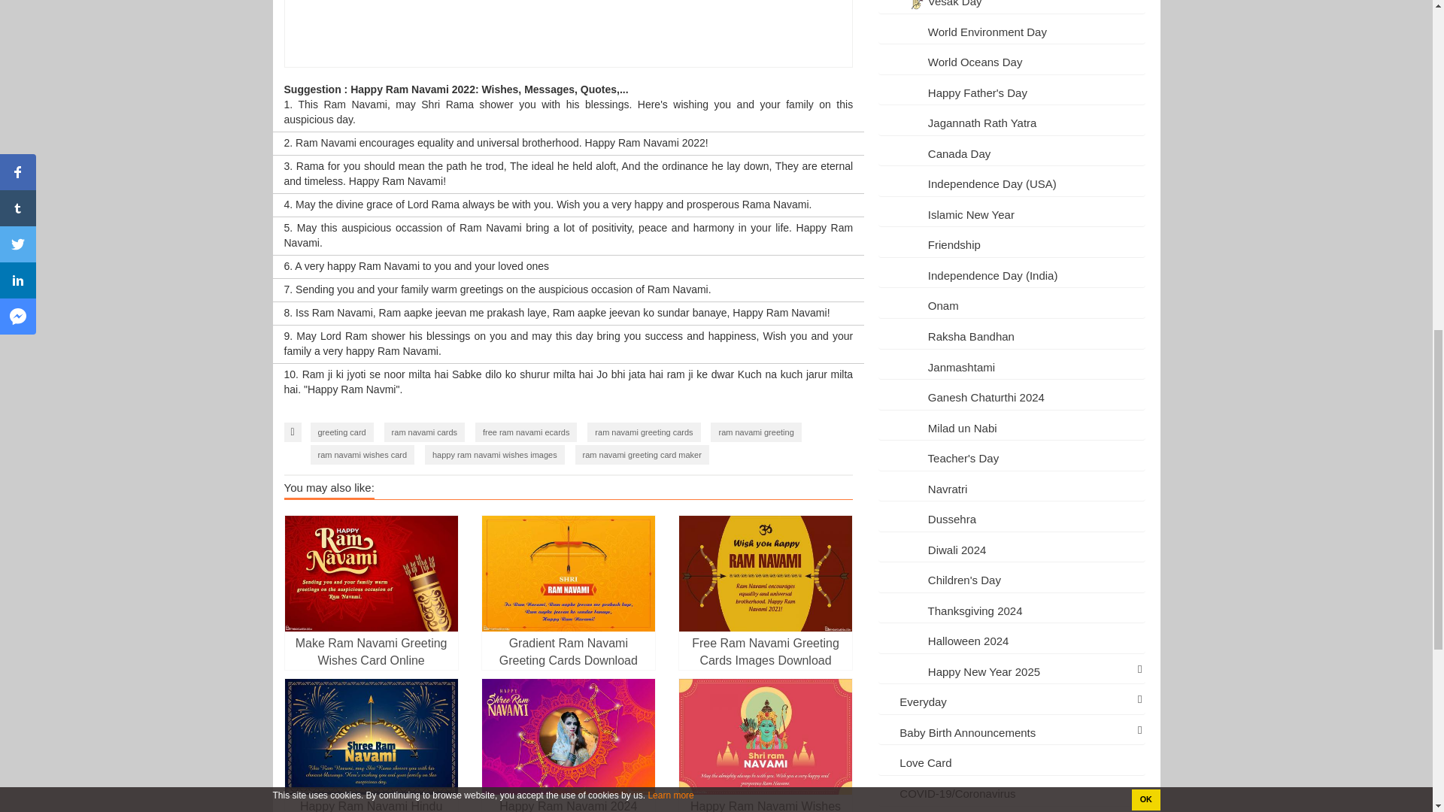 The width and height of the screenshot is (1444, 812). I want to click on happy ram navami wishes images, so click(494, 454).